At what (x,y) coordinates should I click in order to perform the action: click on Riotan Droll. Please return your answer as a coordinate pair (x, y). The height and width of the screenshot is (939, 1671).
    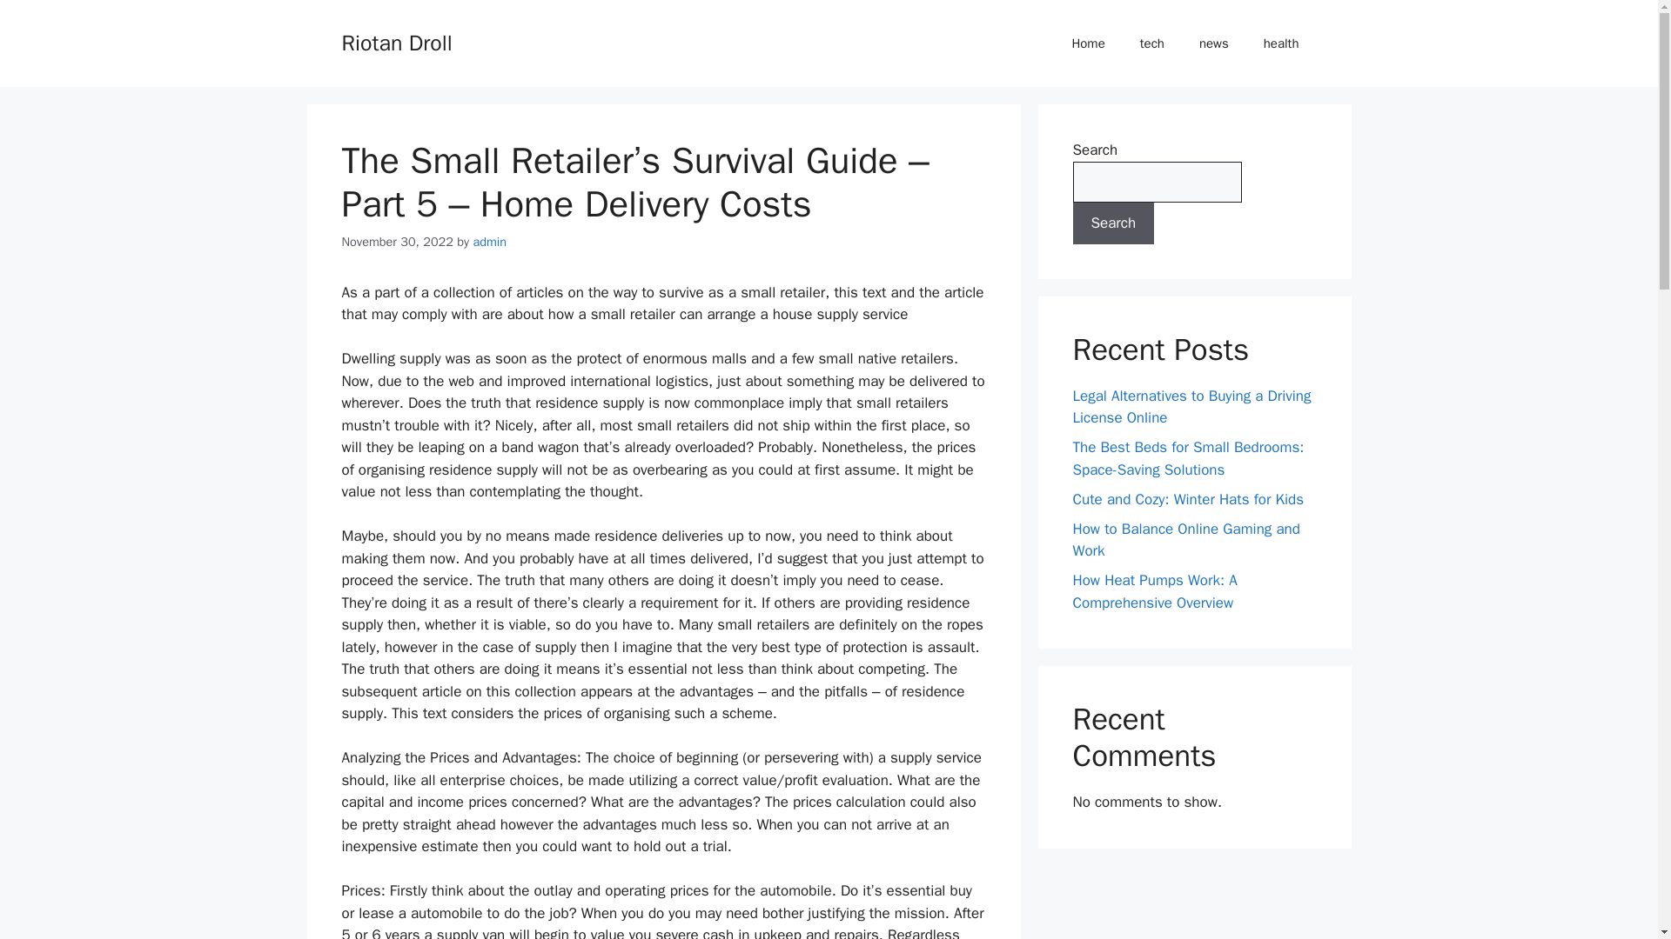
    Looking at the image, I should click on (395, 42).